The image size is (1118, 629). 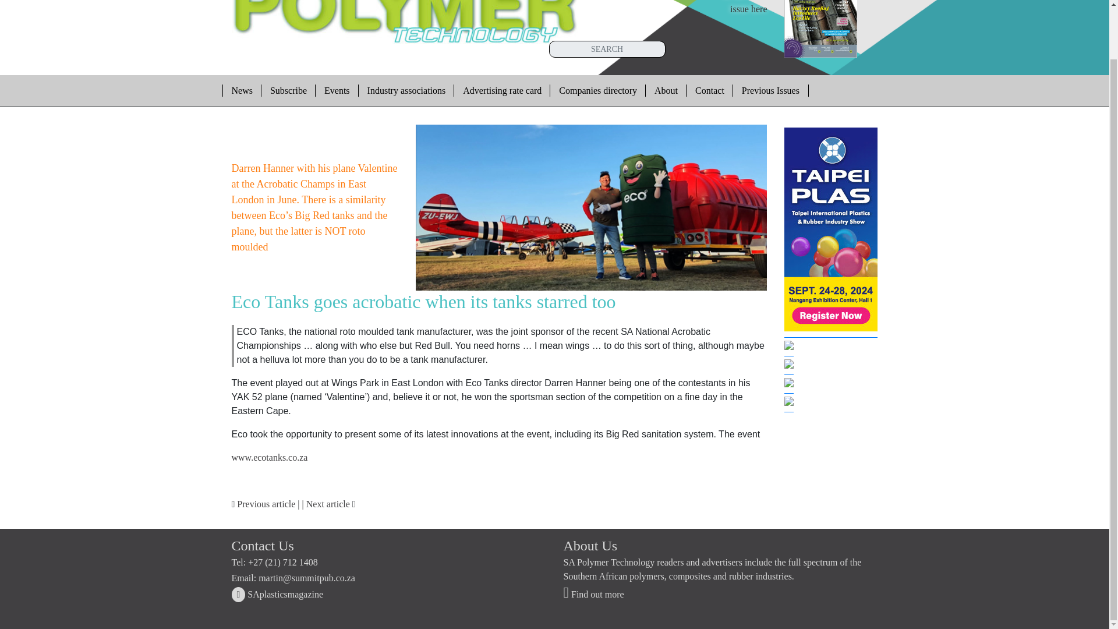 What do you see at coordinates (597, 90) in the screenshot?
I see `Subscribe` at bounding box center [597, 90].